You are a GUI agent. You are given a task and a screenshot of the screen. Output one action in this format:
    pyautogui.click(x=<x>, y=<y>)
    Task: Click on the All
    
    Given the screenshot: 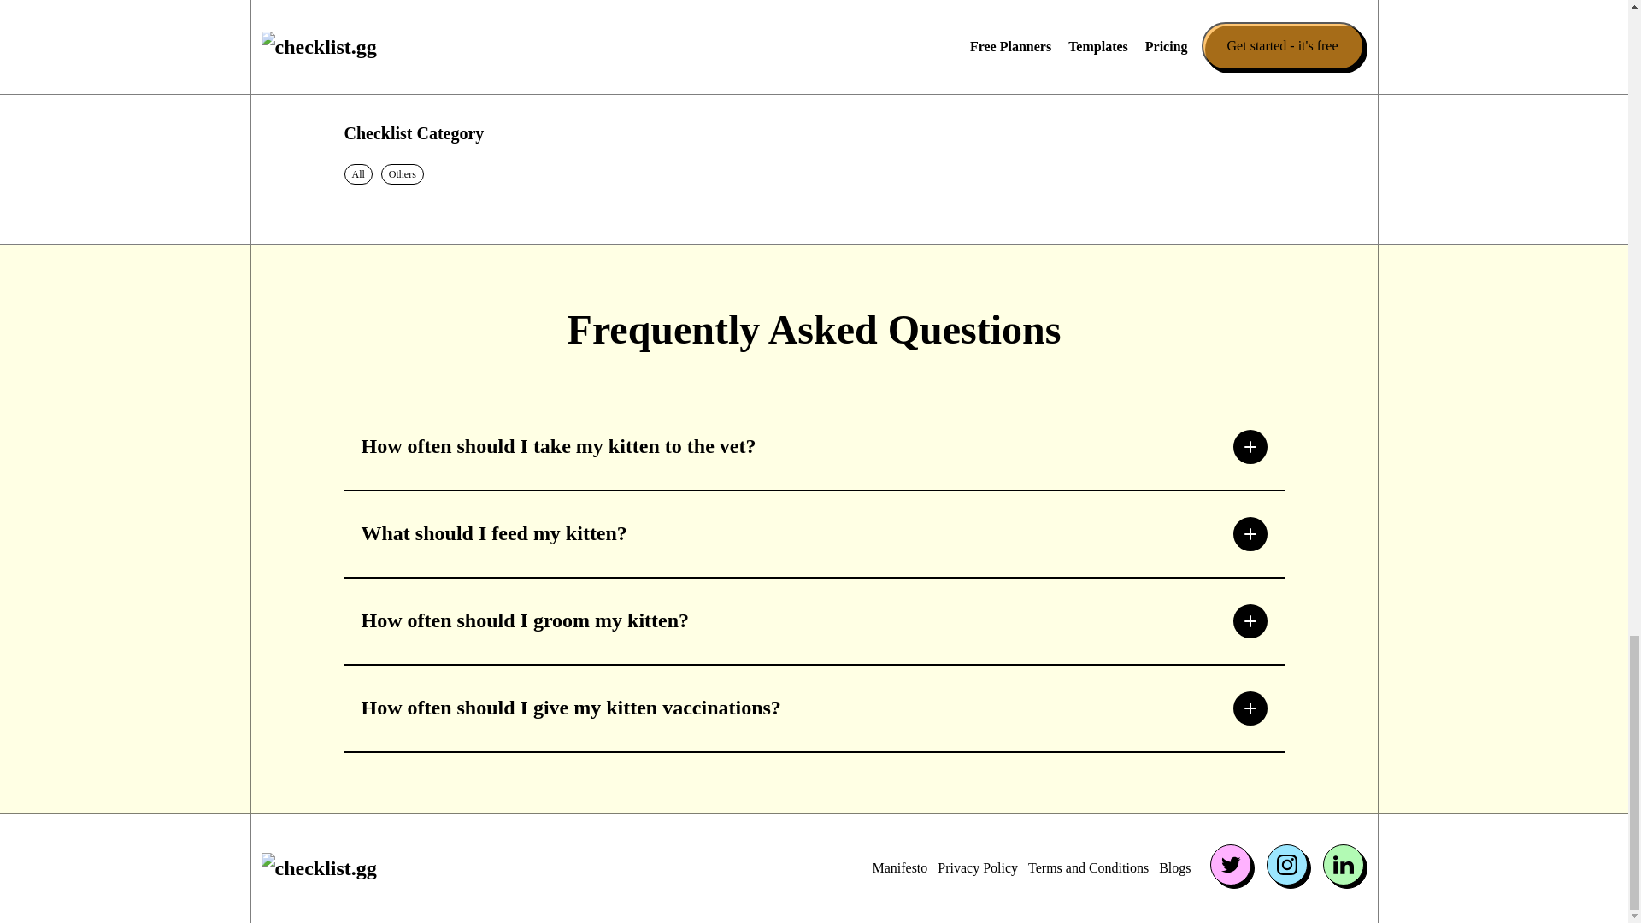 What is the action you would take?
    pyautogui.click(x=358, y=174)
    